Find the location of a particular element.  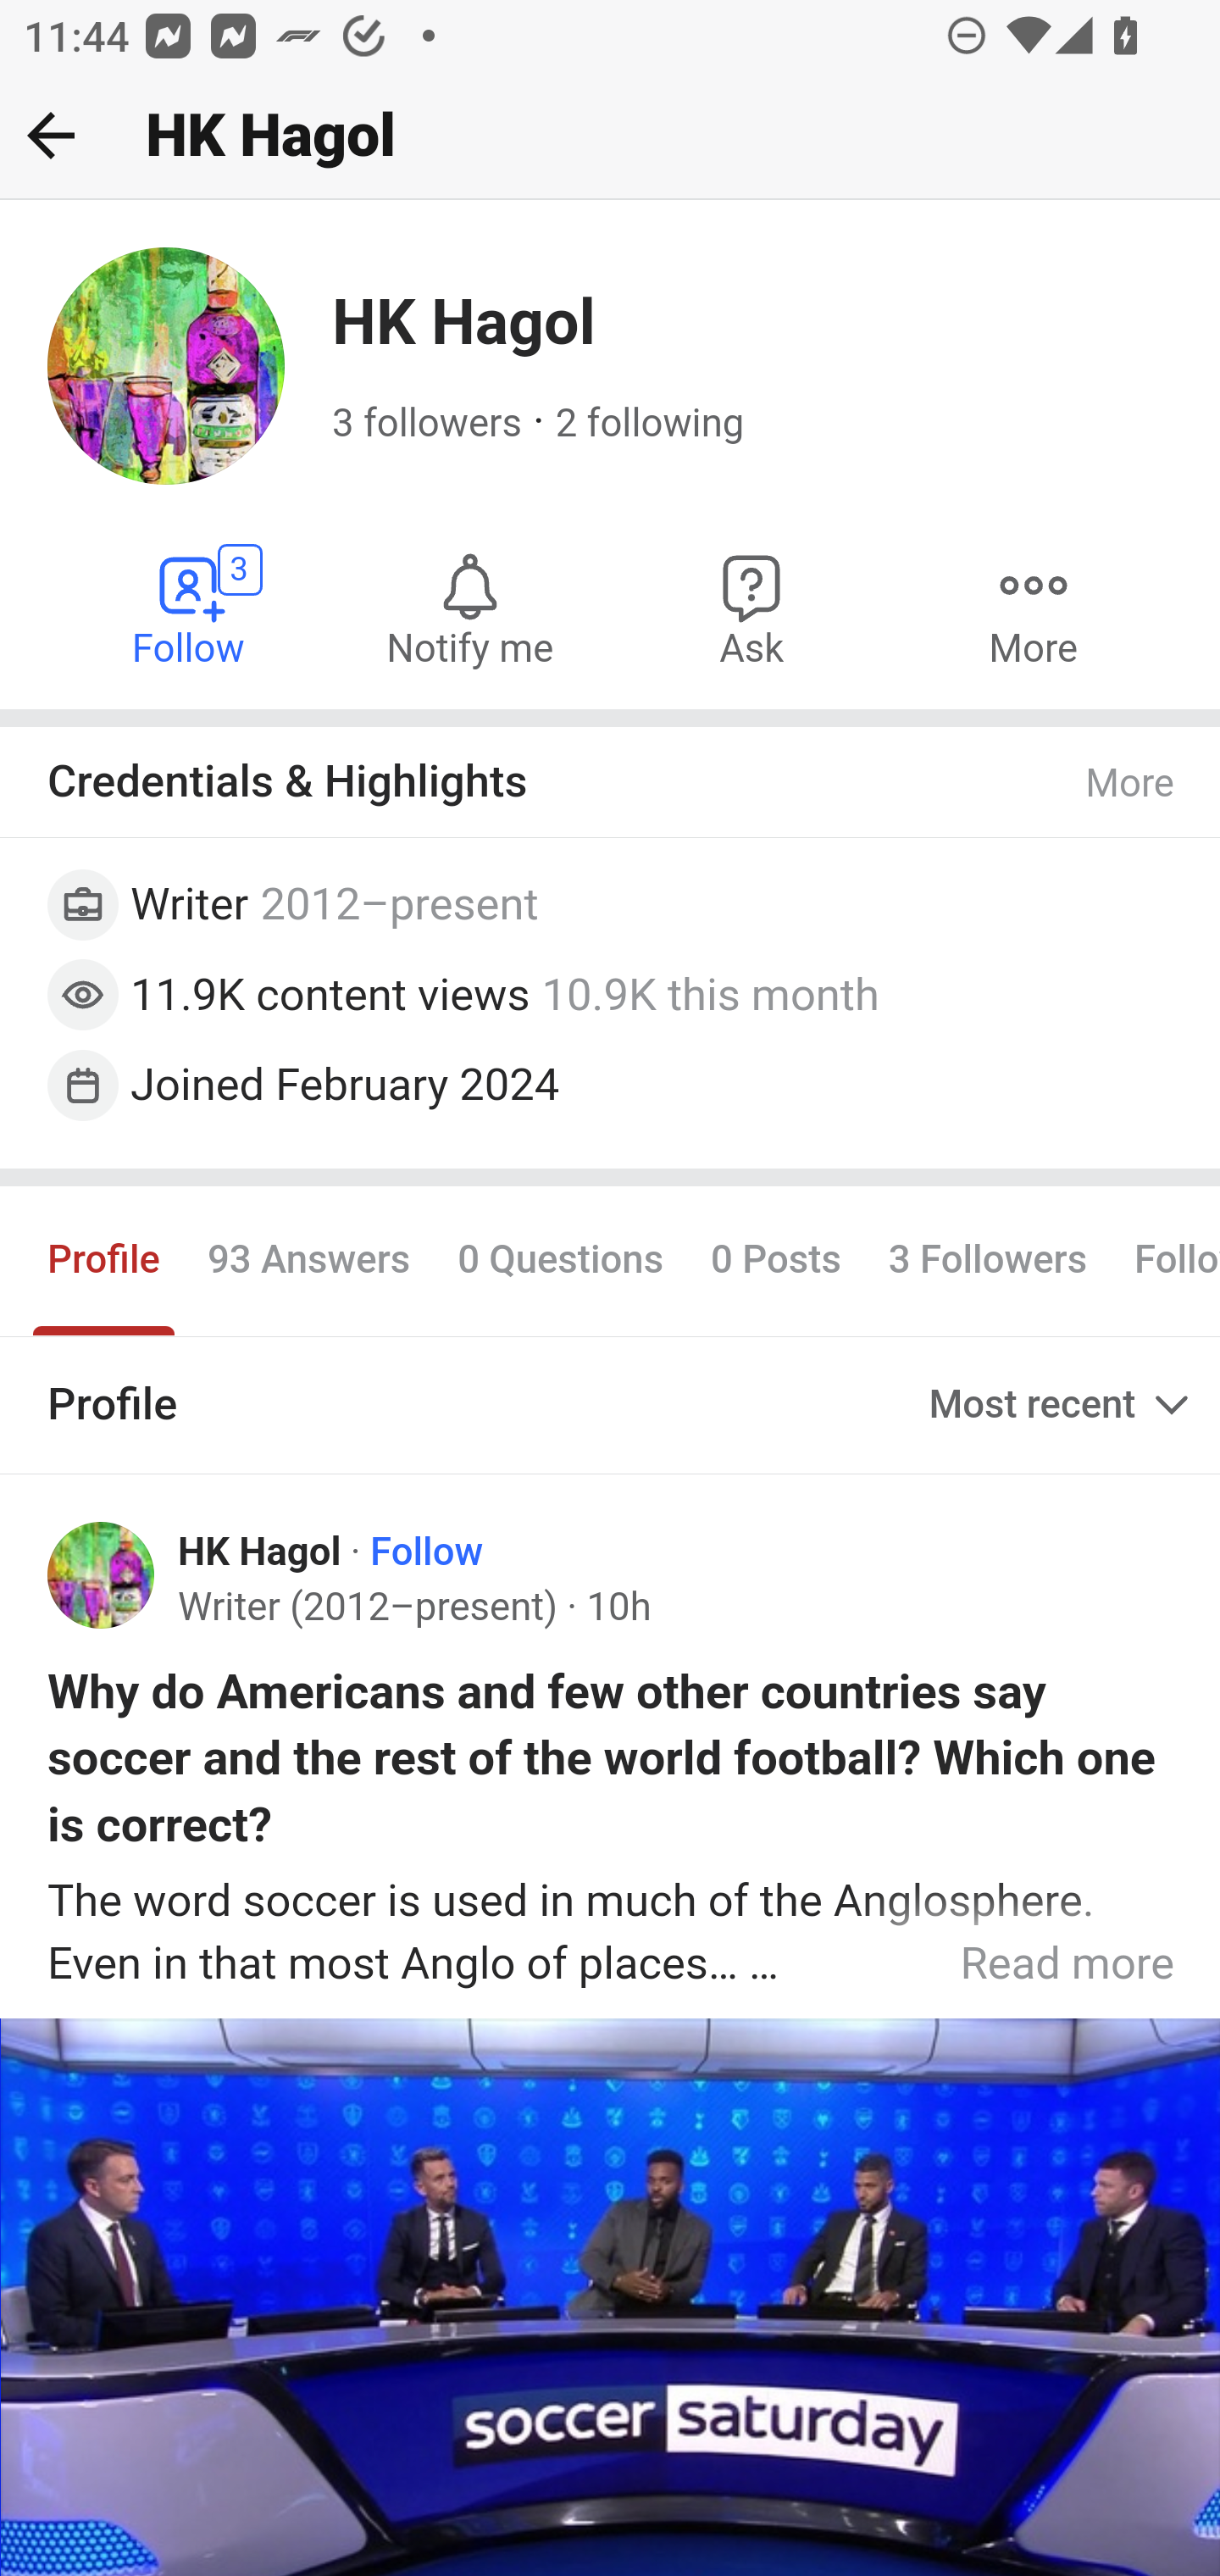

0 Posts is located at coordinates (774, 1259).